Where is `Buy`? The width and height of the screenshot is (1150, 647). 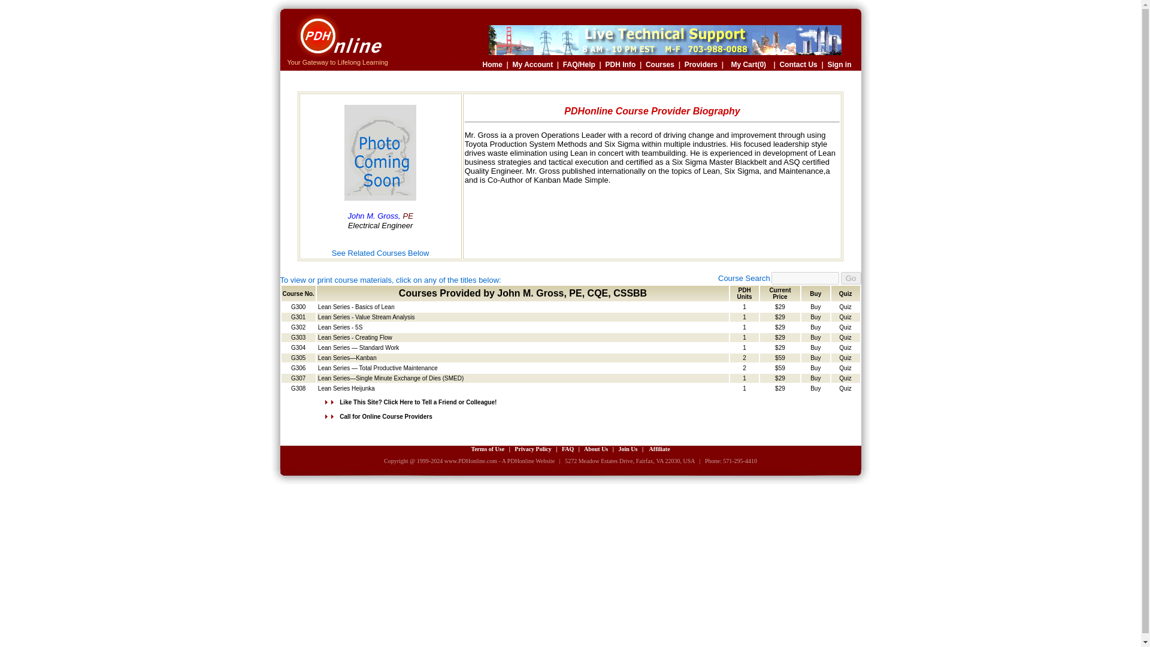 Buy is located at coordinates (816, 316).